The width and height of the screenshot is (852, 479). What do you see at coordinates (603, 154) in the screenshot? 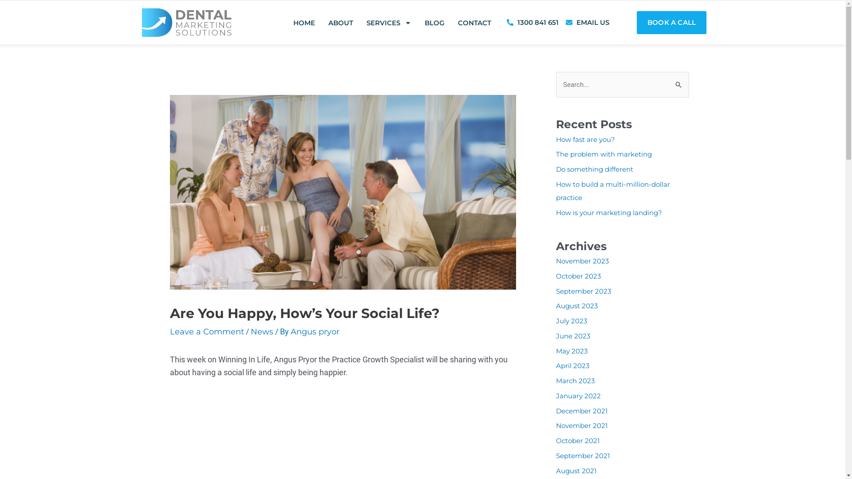
I see `The problem with marketing` at bounding box center [603, 154].